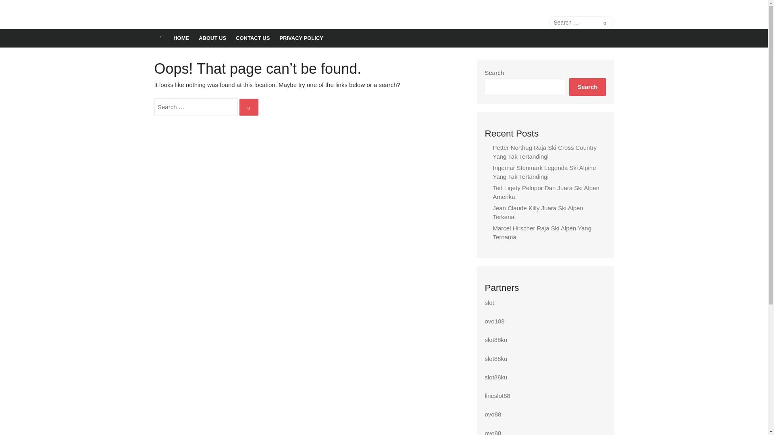 Image resolution: width=774 pixels, height=435 pixels. Describe the element at coordinates (537, 212) in the screenshot. I see `Jean Claude Killy Juara Ski Alpen Terkenal` at that location.